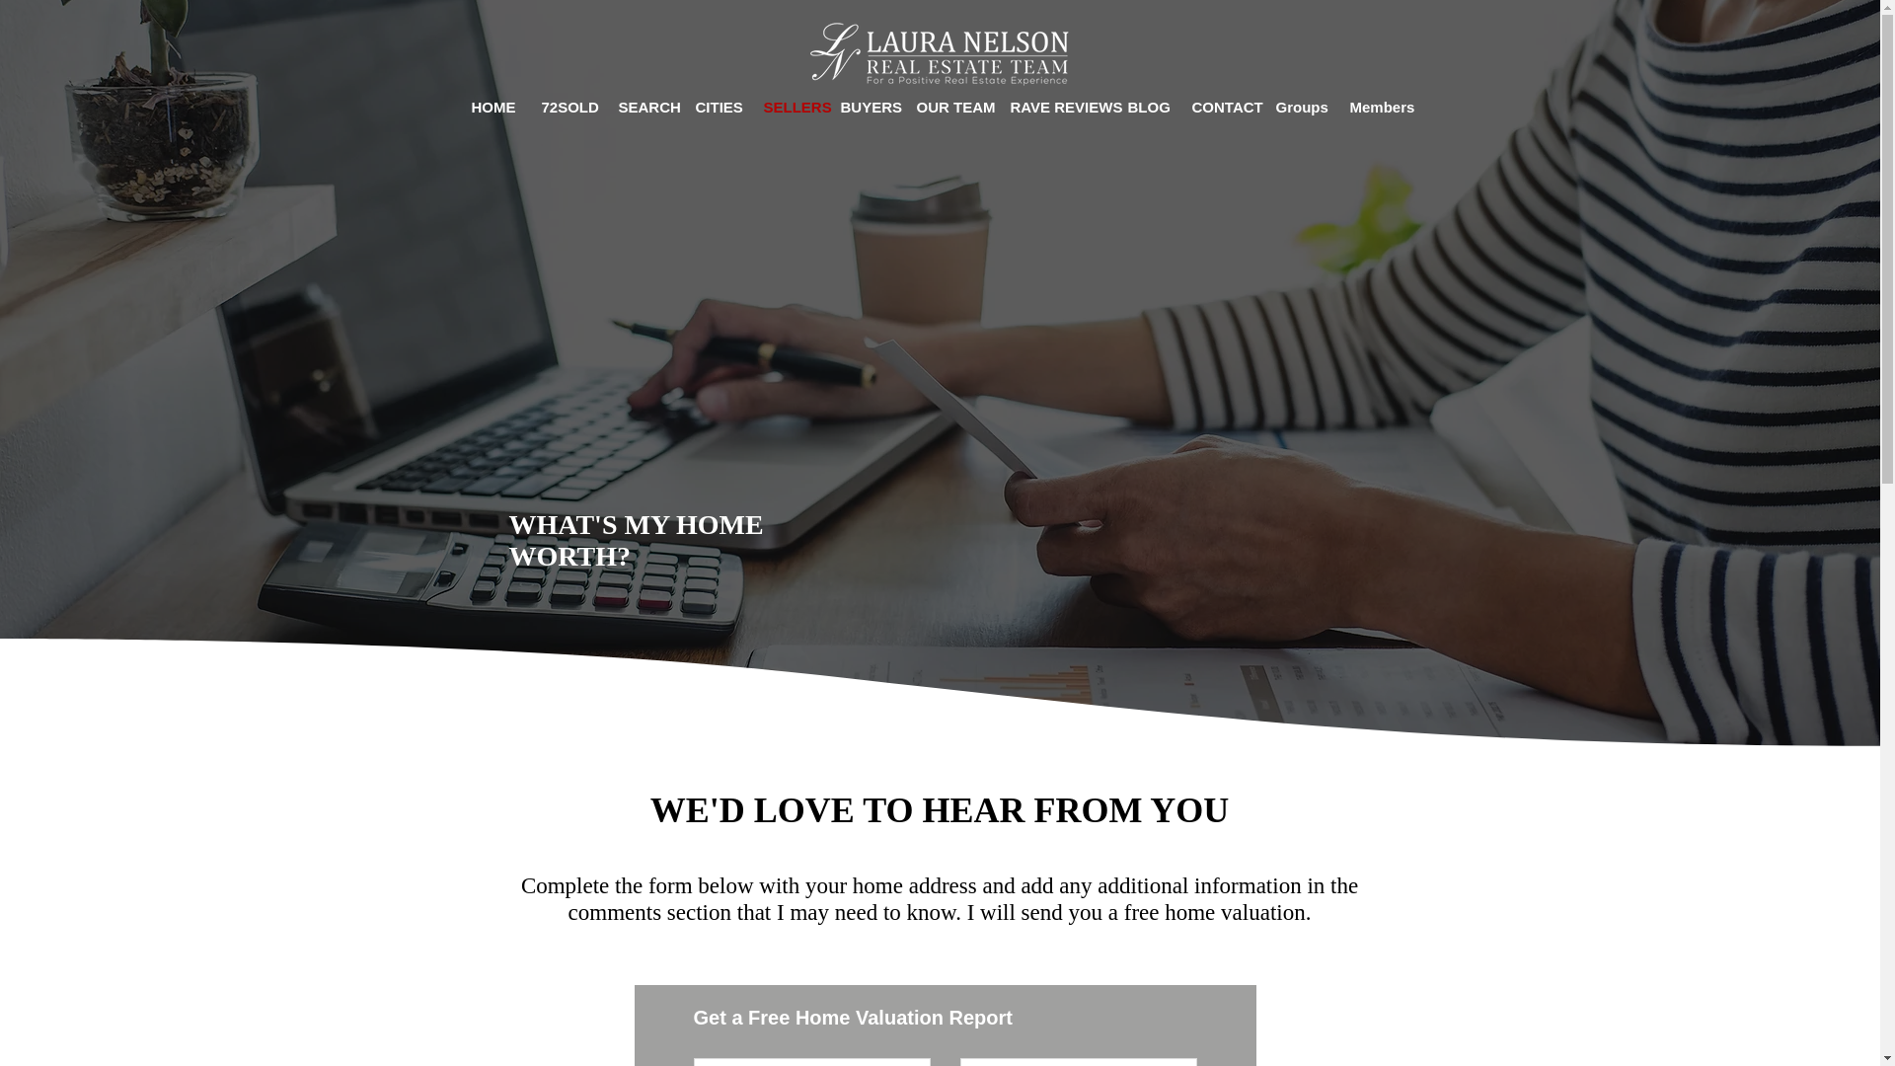 The height and width of the screenshot is (1066, 1895). What do you see at coordinates (565, 107) in the screenshot?
I see `72SOLD` at bounding box center [565, 107].